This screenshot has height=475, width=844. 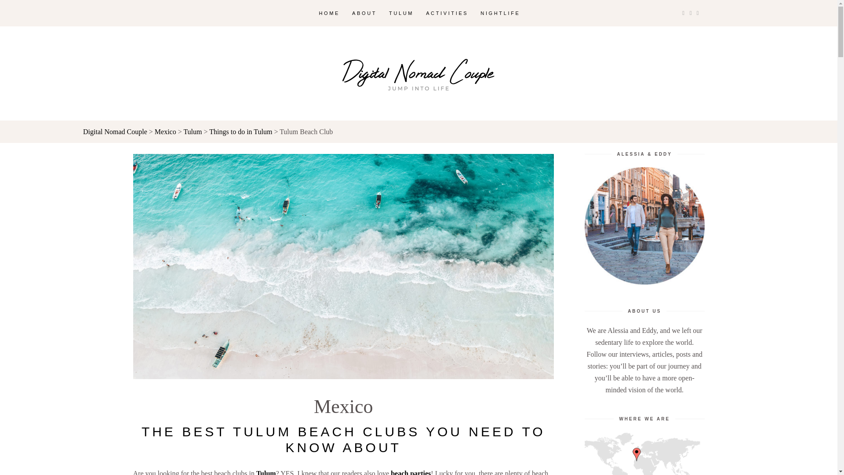 What do you see at coordinates (500, 13) in the screenshot?
I see `NIGHTLIFE` at bounding box center [500, 13].